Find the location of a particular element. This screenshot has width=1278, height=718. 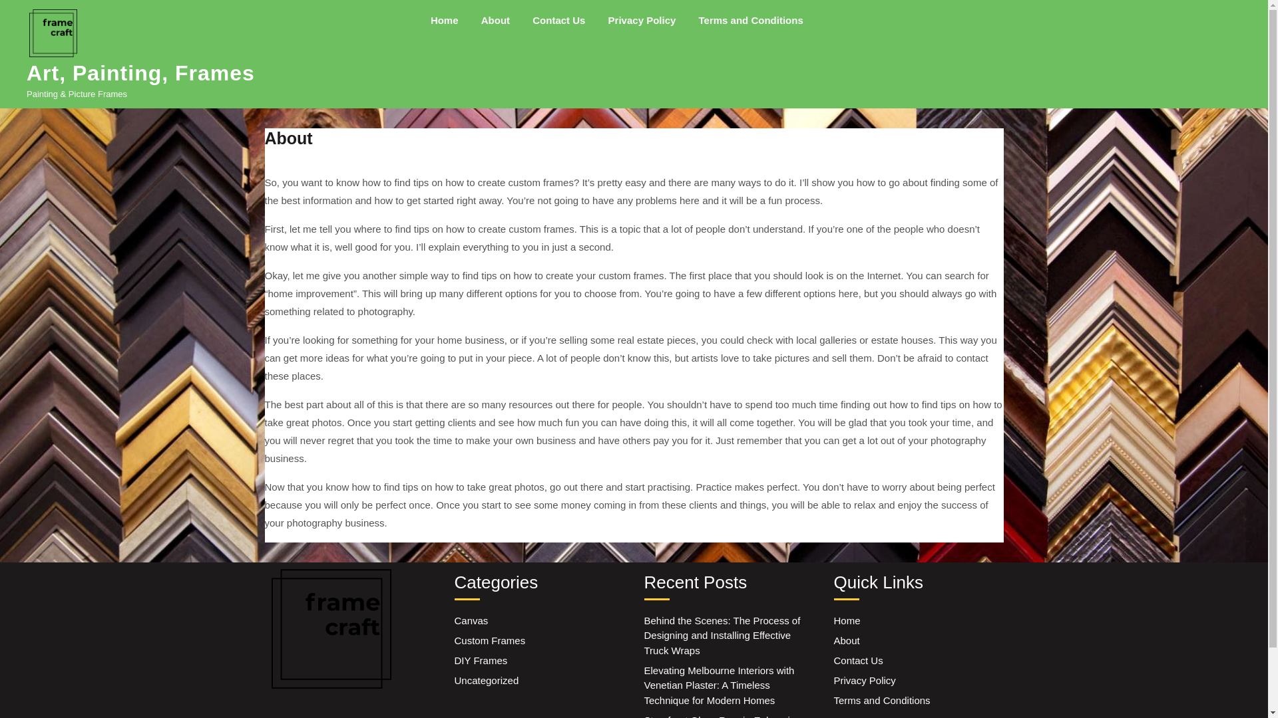

Contact Us is located at coordinates (857, 660).